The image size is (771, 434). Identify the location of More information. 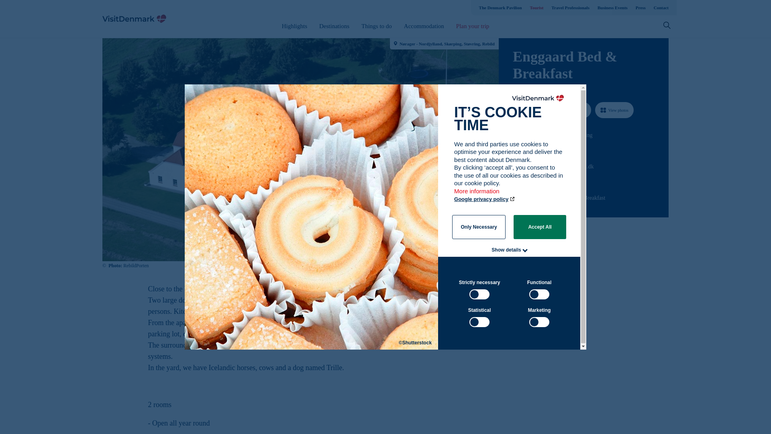
(477, 195).